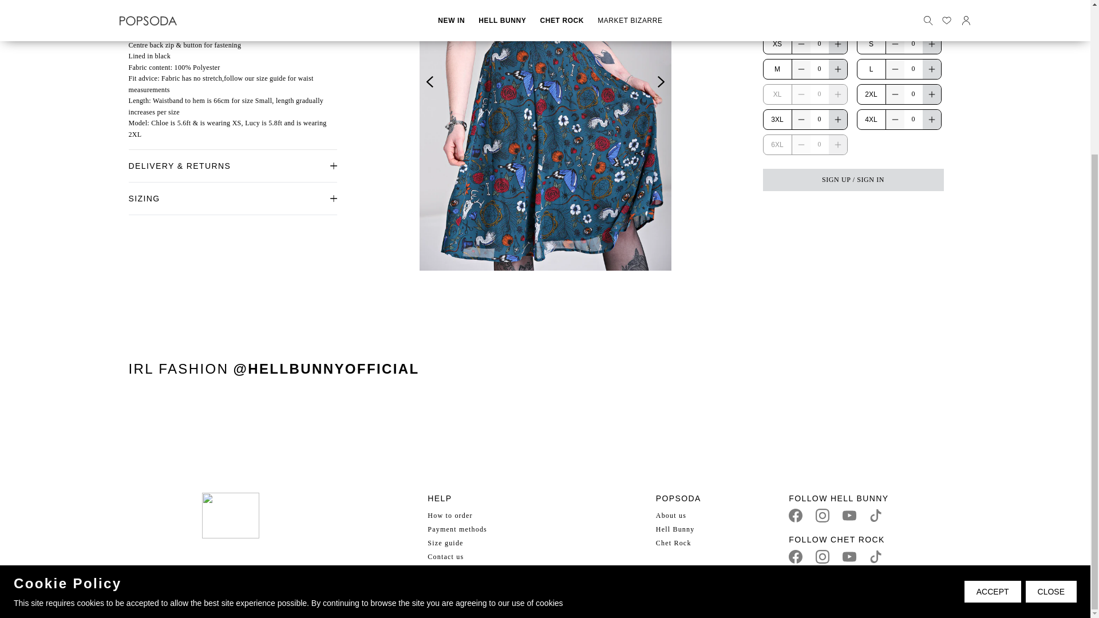 The width and height of the screenshot is (1099, 618). Describe the element at coordinates (820, 94) in the screenshot. I see `0` at that location.